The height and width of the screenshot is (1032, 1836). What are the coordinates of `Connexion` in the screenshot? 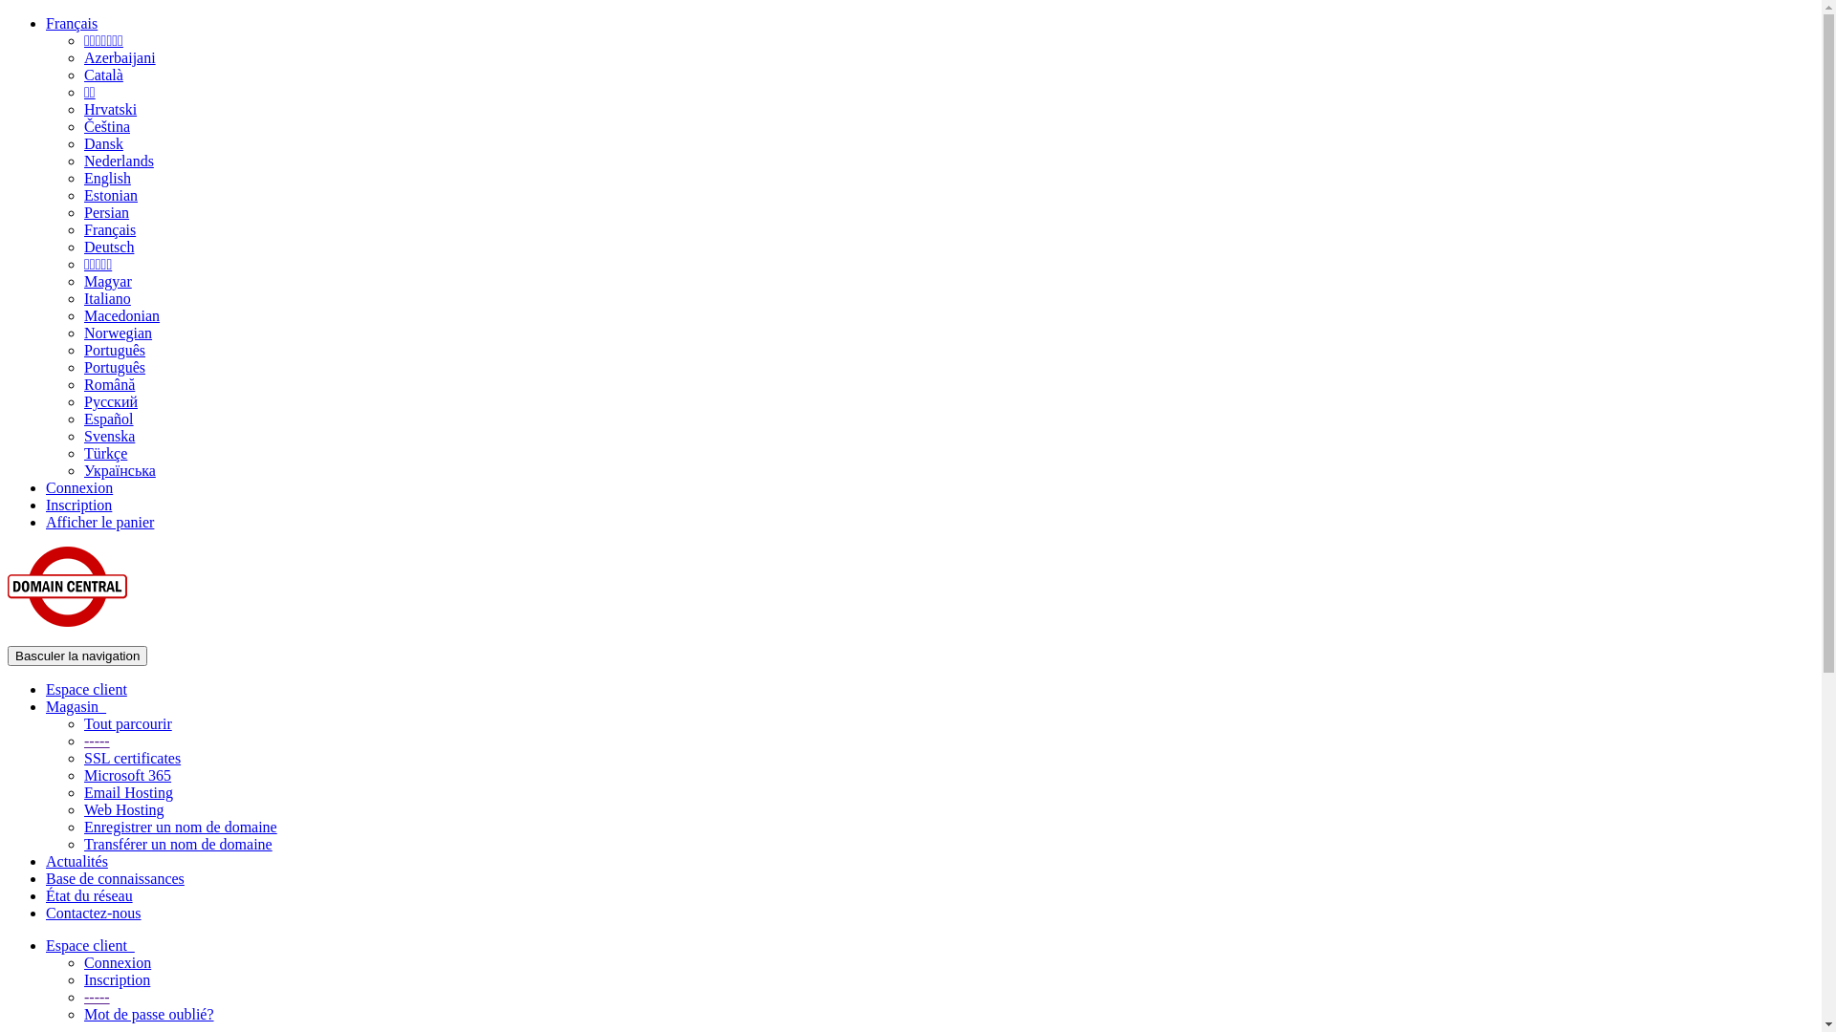 It's located at (118, 963).